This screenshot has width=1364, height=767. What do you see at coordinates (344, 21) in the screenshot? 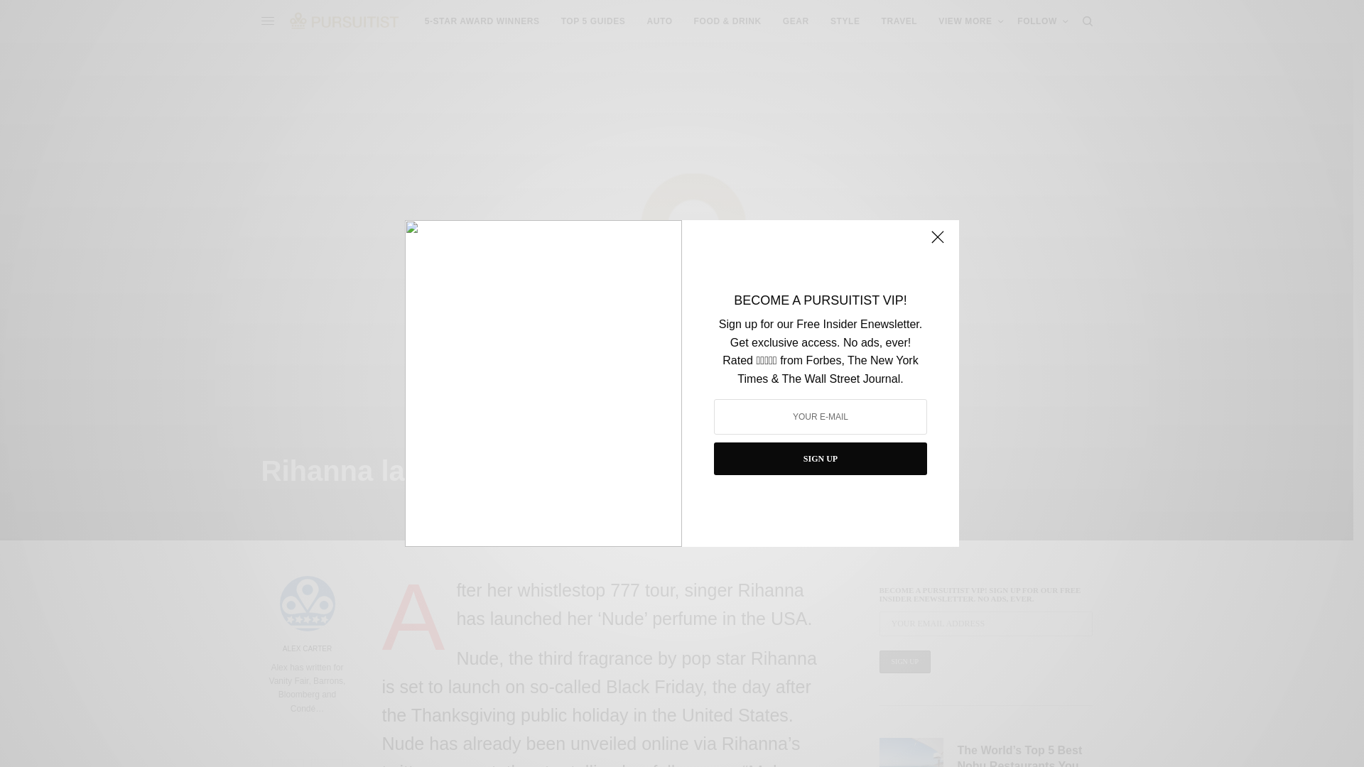
I see `Pursuitist` at bounding box center [344, 21].